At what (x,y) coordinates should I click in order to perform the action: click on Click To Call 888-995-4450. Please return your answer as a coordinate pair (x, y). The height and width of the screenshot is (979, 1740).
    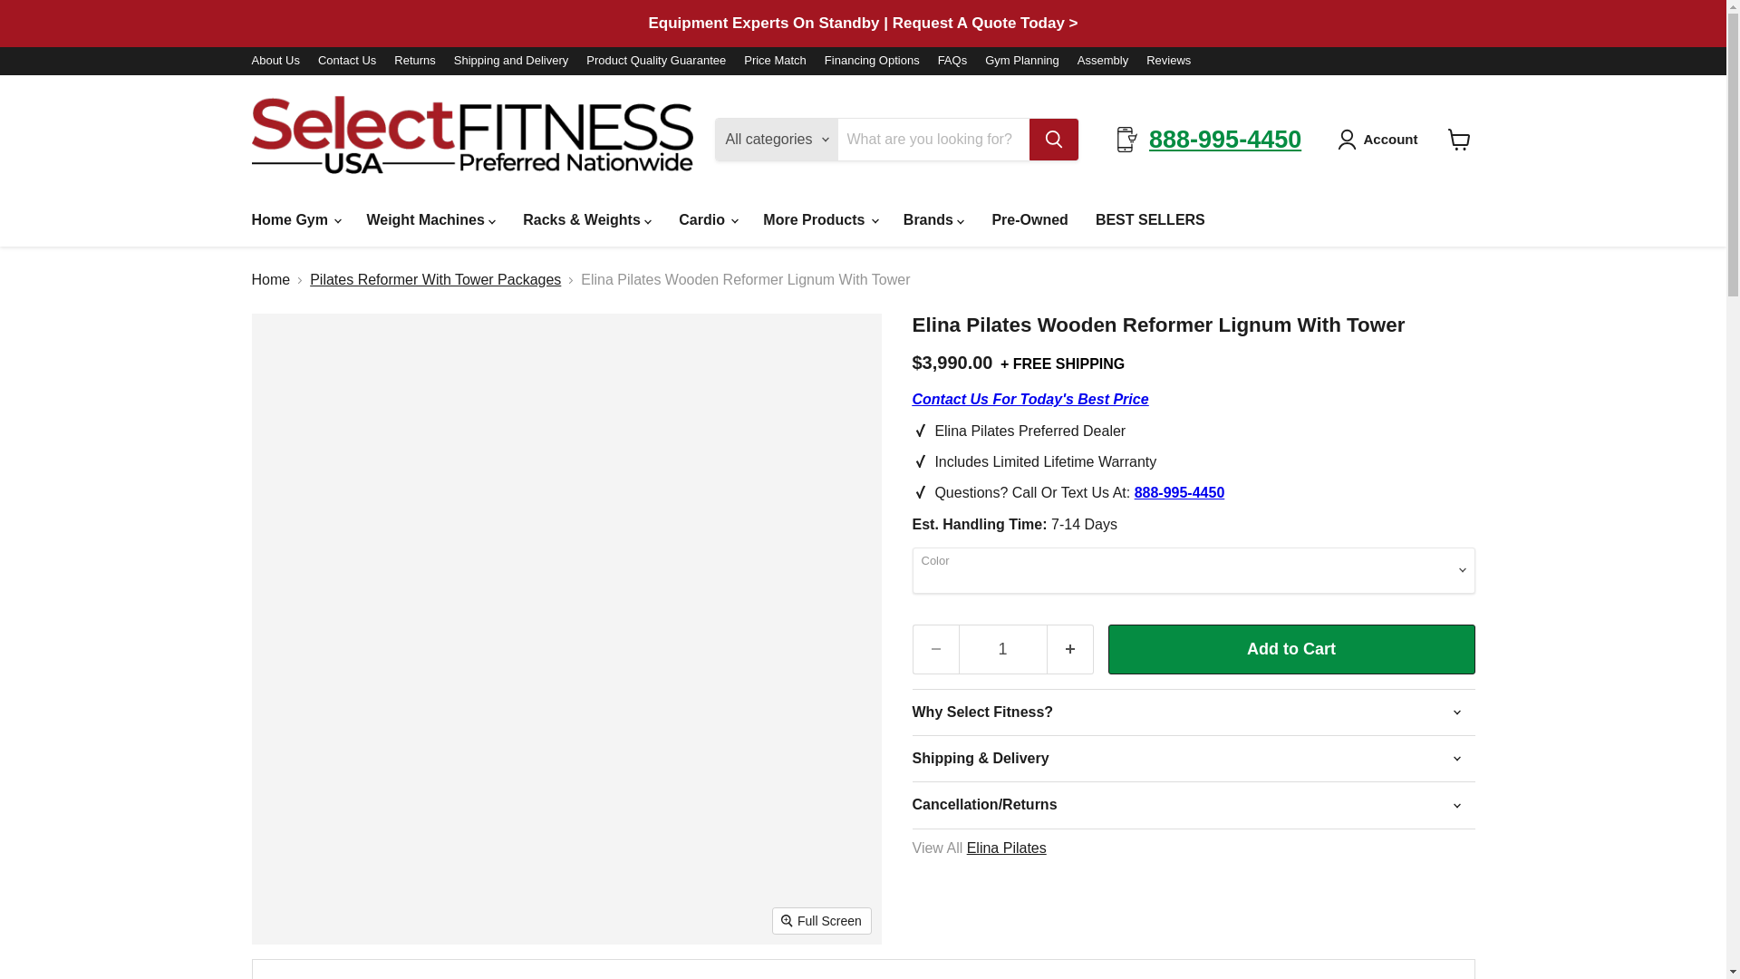
    Looking at the image, I should click on (1179, 491).